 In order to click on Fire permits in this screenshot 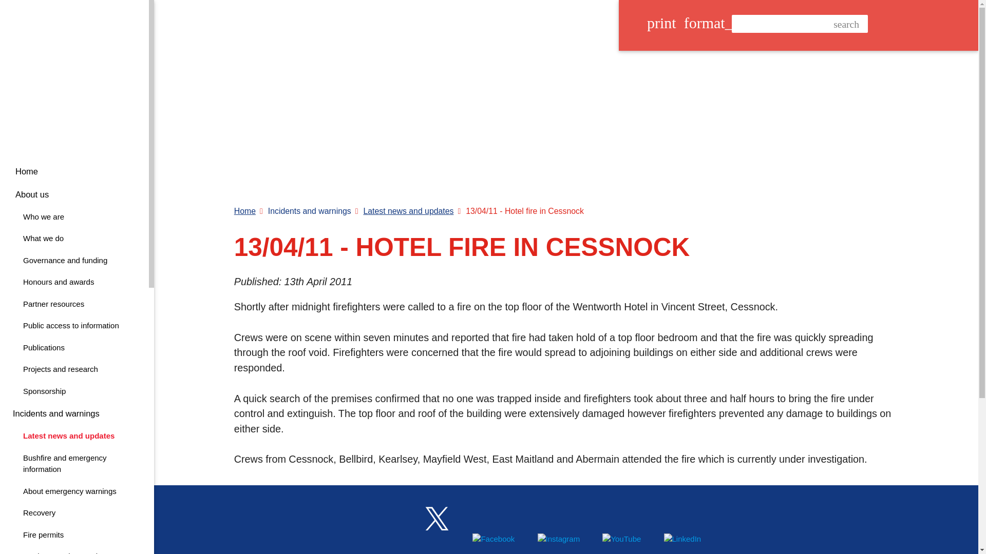, I will do `click(74, 536)`.